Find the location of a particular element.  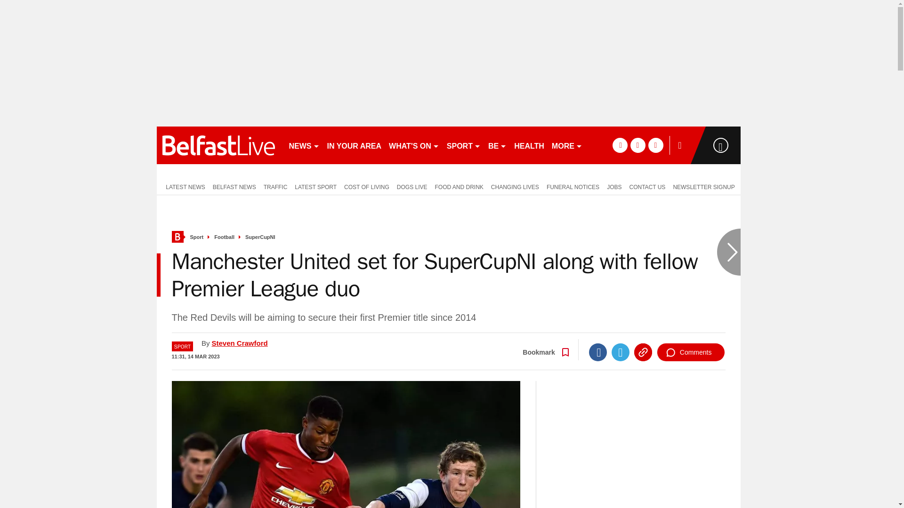

WHAT'S ON is located at coordinates (413, 145).